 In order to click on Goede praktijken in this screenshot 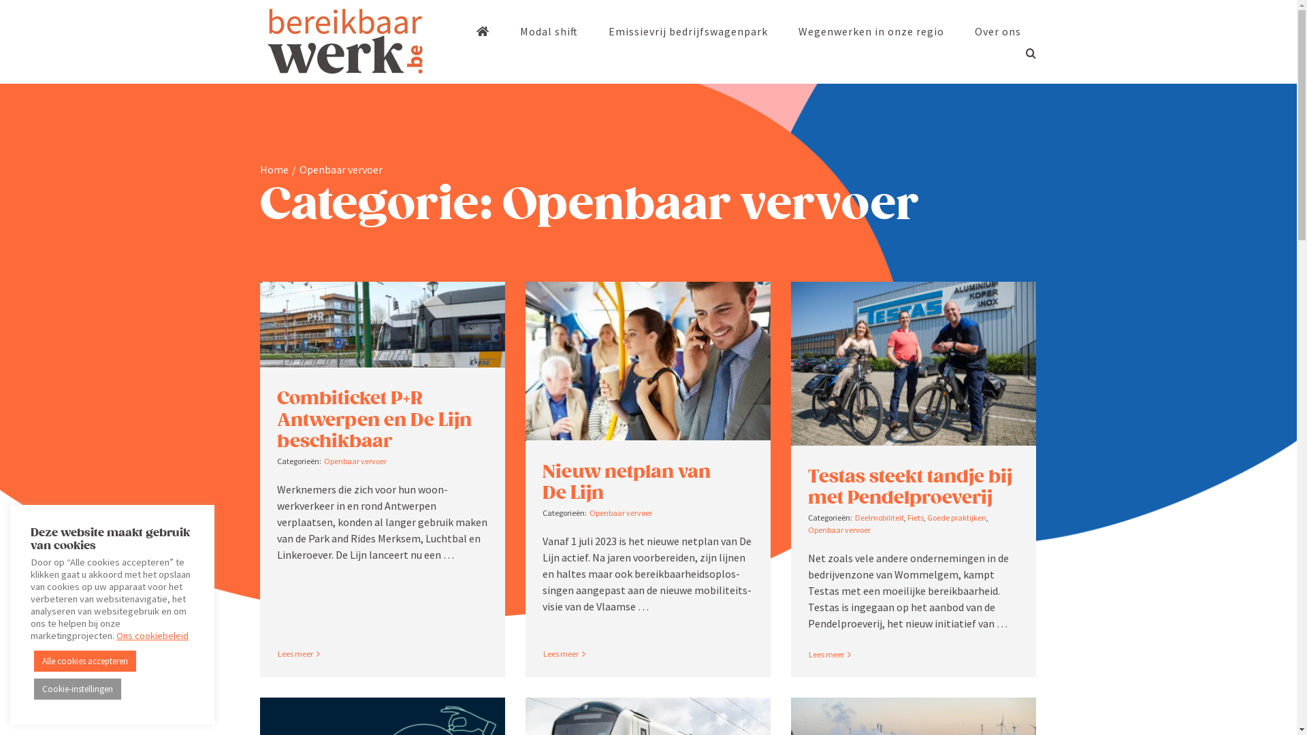, I will do `click(957, 517)`.